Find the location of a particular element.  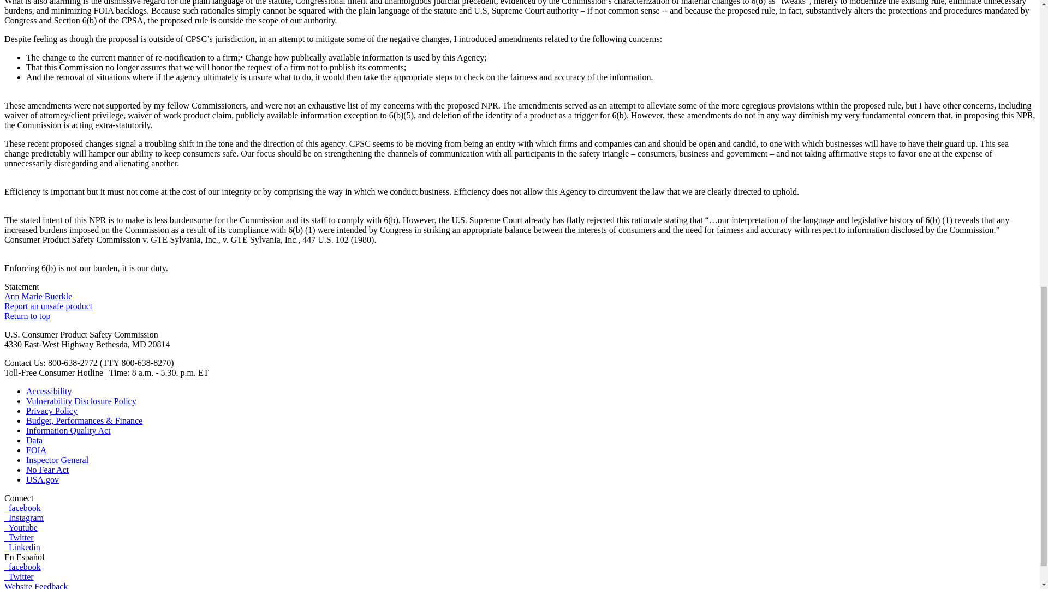

CPSC Linkedin is located at coordinates (22, 546).